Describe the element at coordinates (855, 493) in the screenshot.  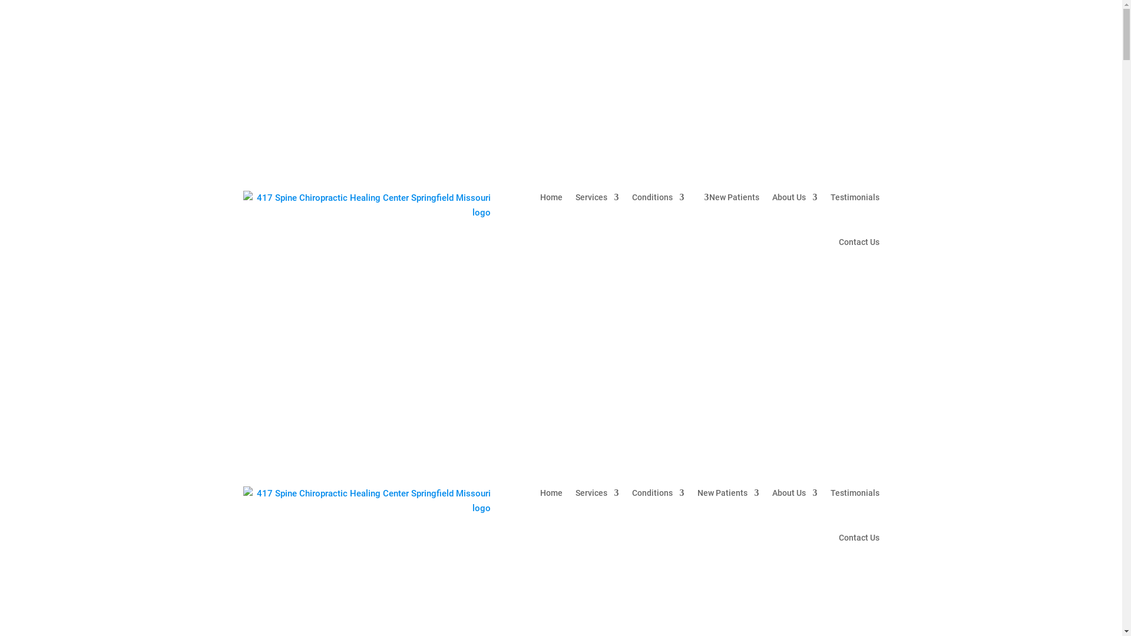
I see `Testimonials` at that location.